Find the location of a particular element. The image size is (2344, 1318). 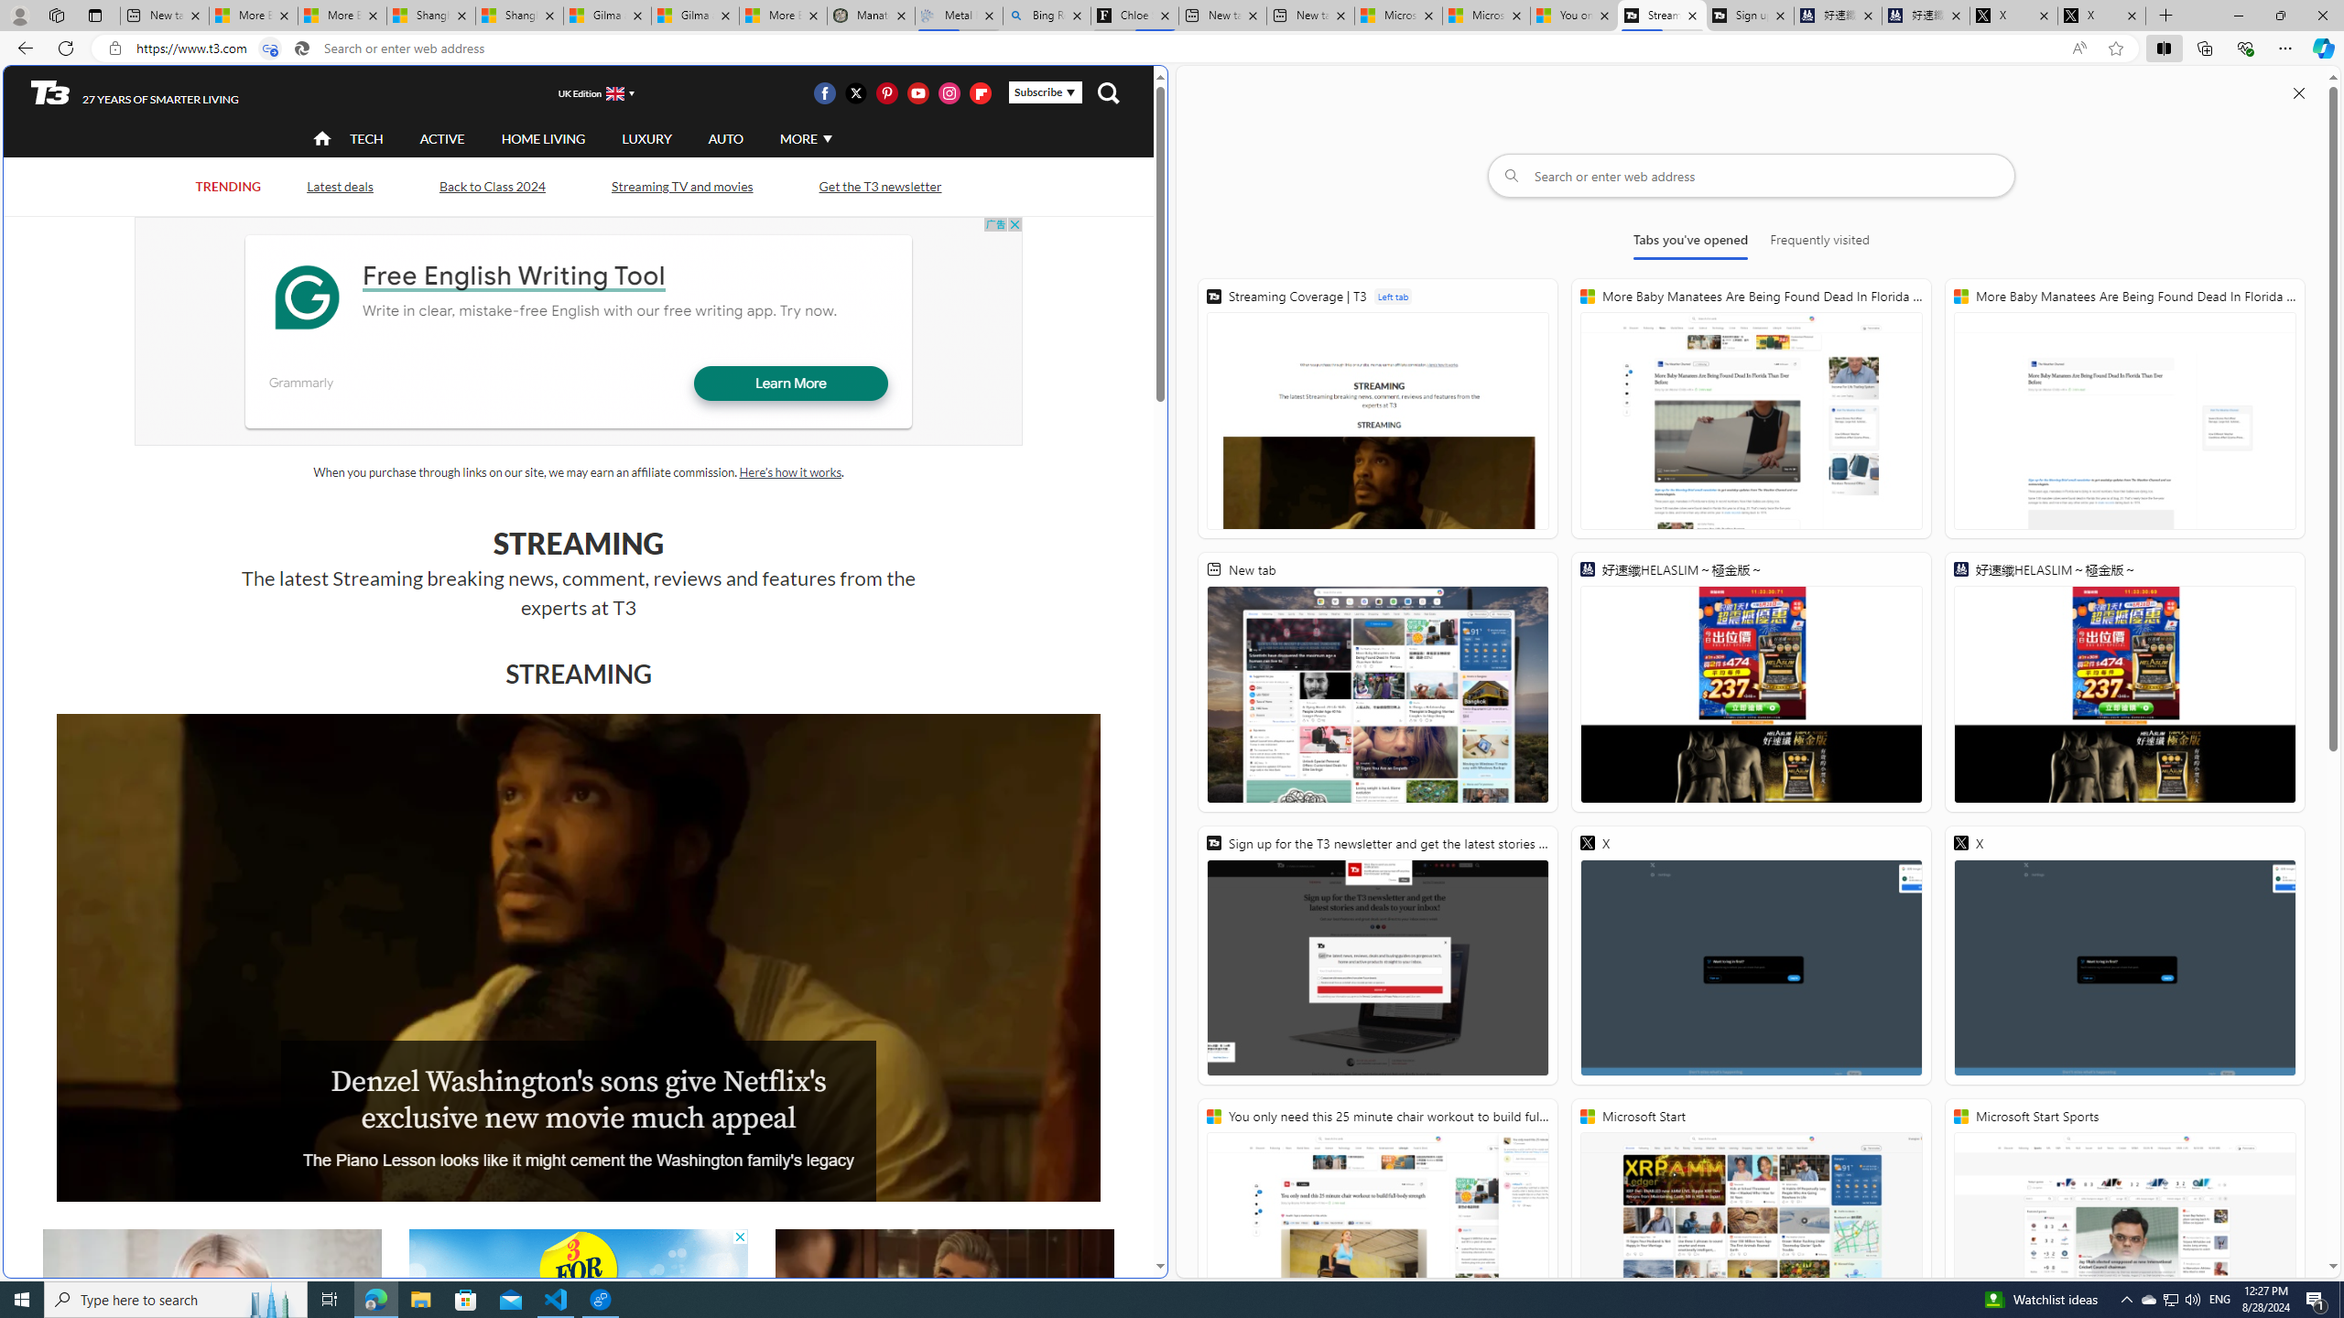

Anya Taylor Joy - How to Kill Your Family is located at coordinates (212, 1325).